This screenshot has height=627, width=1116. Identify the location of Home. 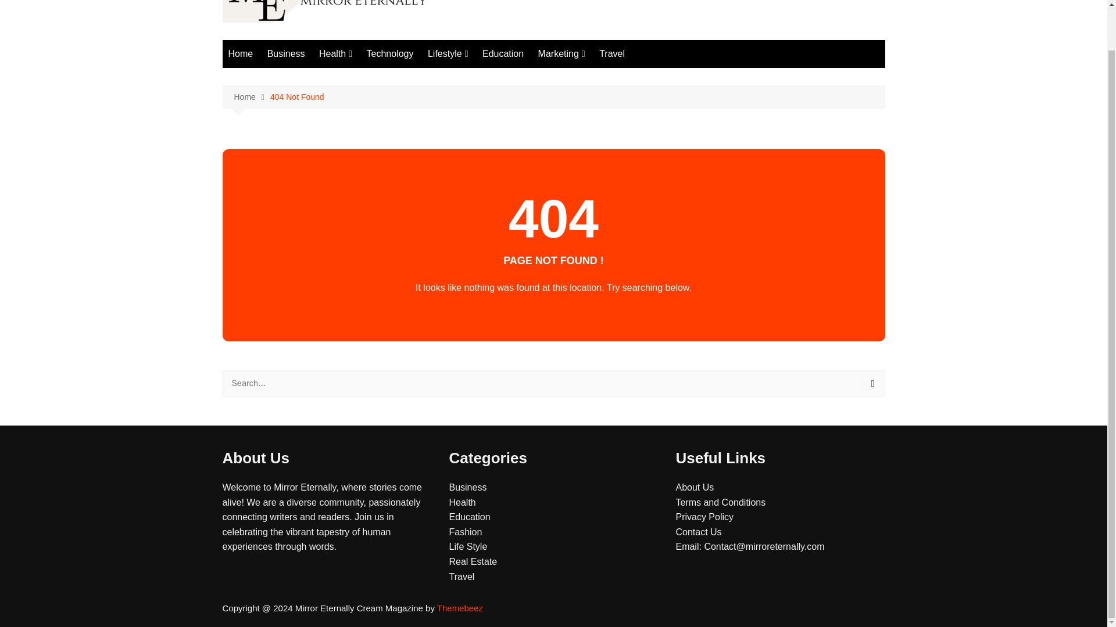
(241, 53).